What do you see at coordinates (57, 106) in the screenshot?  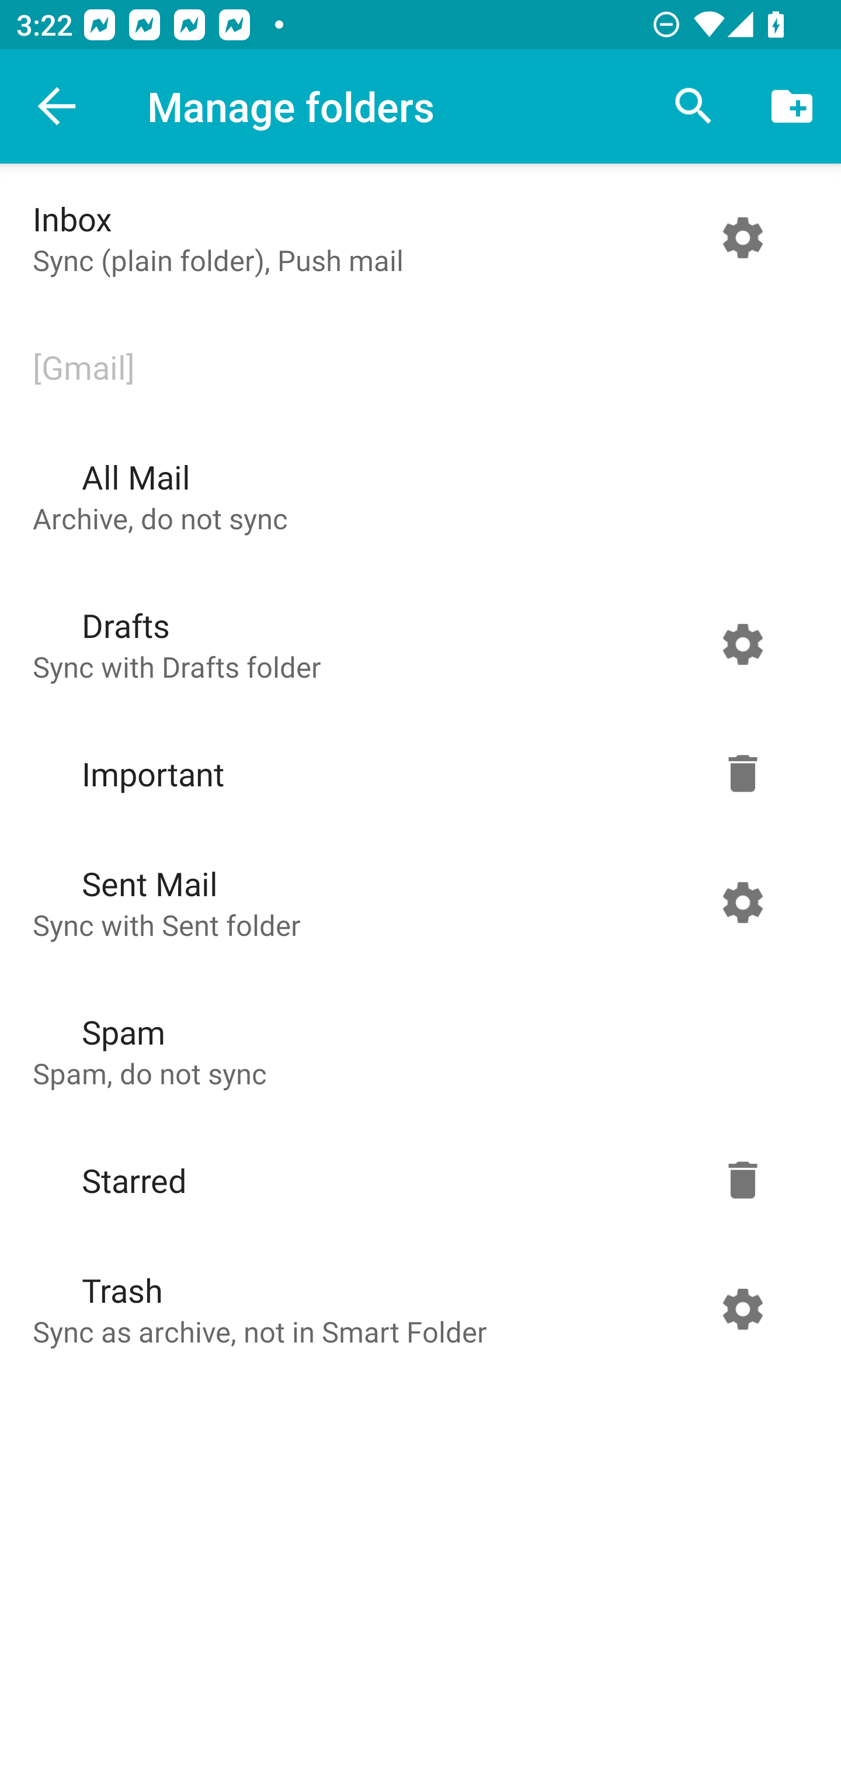 I see `Navigate up` at bounding box center [57, 106].